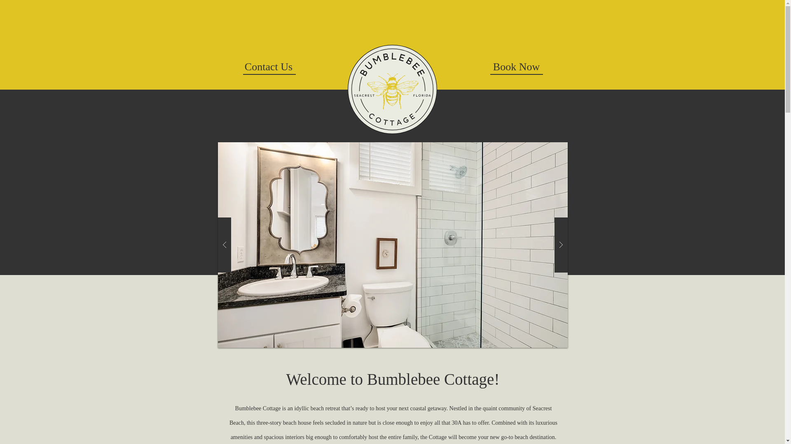 The height and width of the screenshot is (444, 791). What do you see at coordinates (269, 67) in the screenshot?
I see `Contact Us` at bounding box center [269, 67].